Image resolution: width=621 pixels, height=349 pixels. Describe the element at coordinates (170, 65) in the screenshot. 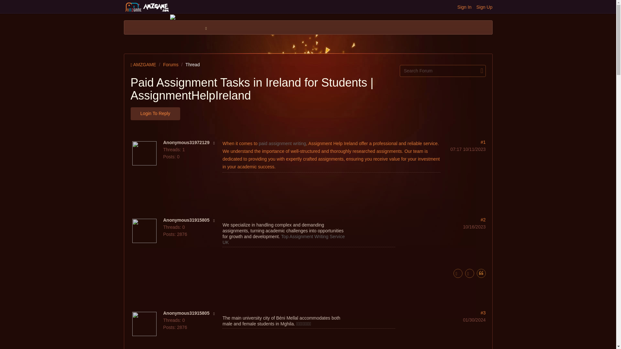

I see `Forums` at that location.